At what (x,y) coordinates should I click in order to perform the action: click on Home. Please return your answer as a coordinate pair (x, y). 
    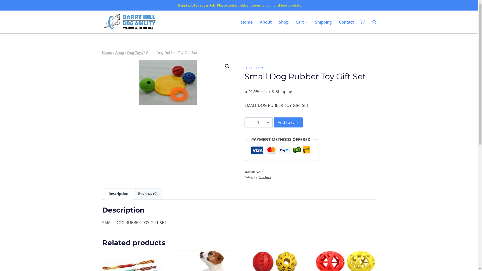
    Looking at the image, I should click on (107, 53).